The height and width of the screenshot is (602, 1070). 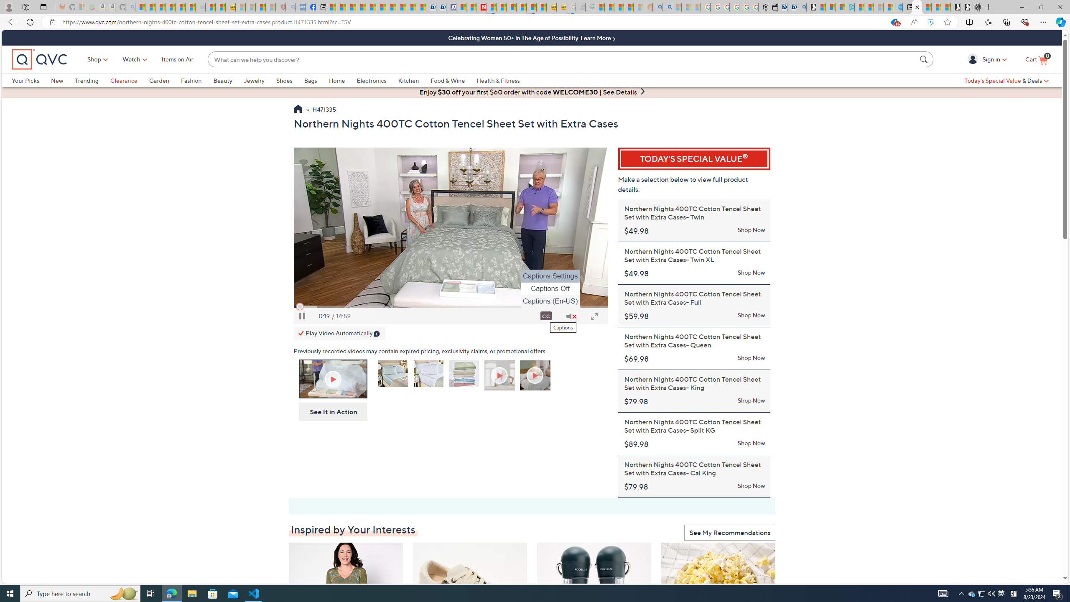 I want to click on New, so click(x=57, y=80).